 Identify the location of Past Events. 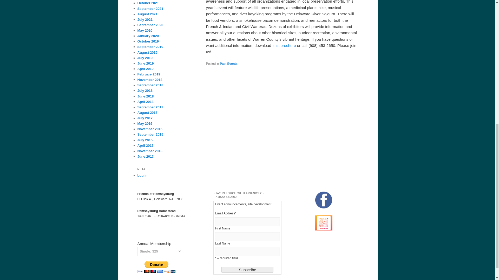
(229, 64).